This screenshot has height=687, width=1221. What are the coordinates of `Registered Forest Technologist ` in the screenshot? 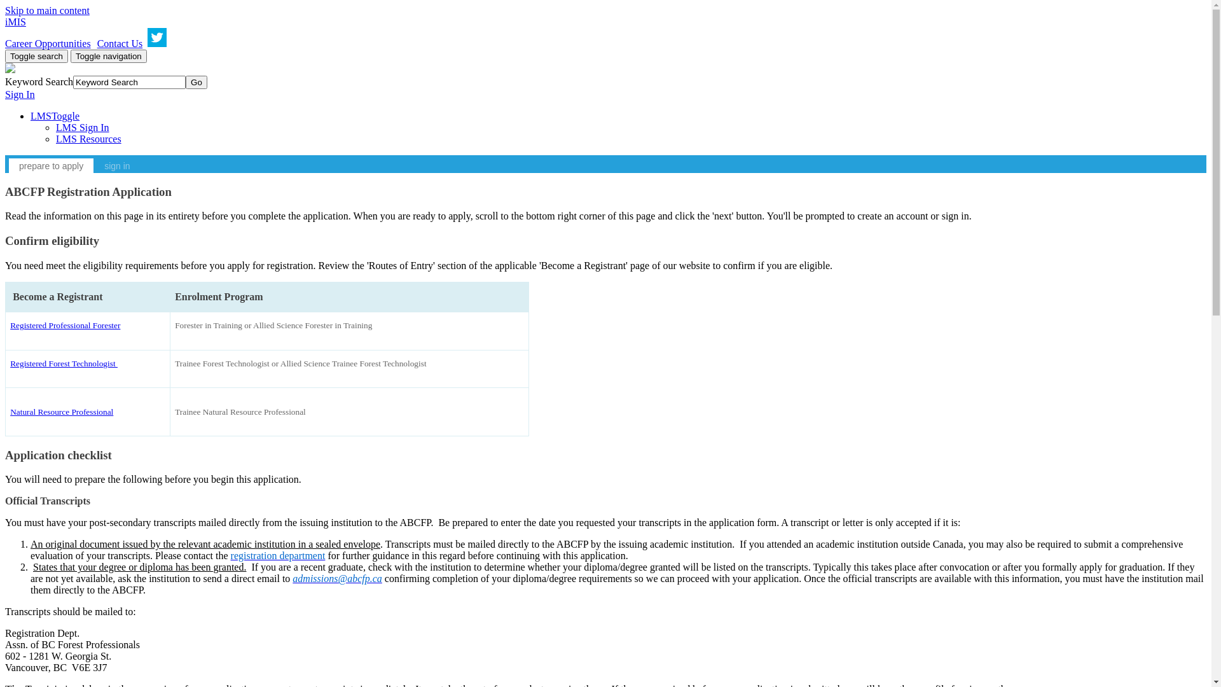 It's located at (64, 364).